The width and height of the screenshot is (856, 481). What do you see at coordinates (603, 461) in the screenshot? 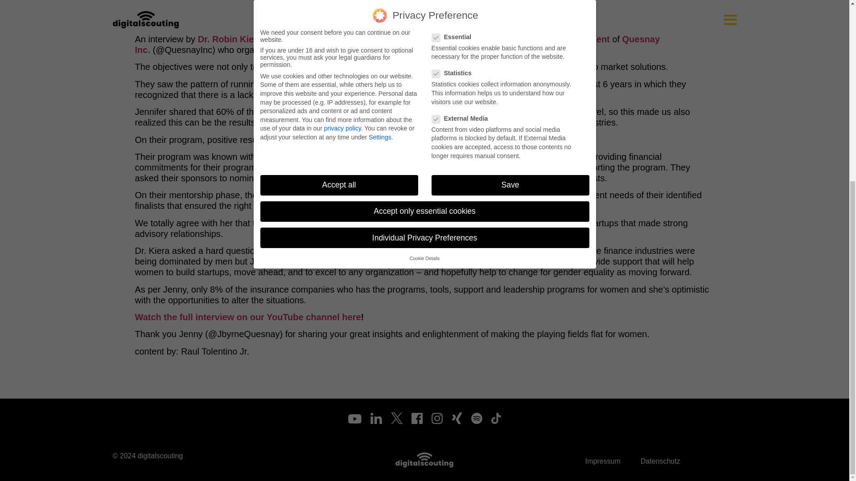
I see `Impressum` at bounding box center [603, 461].